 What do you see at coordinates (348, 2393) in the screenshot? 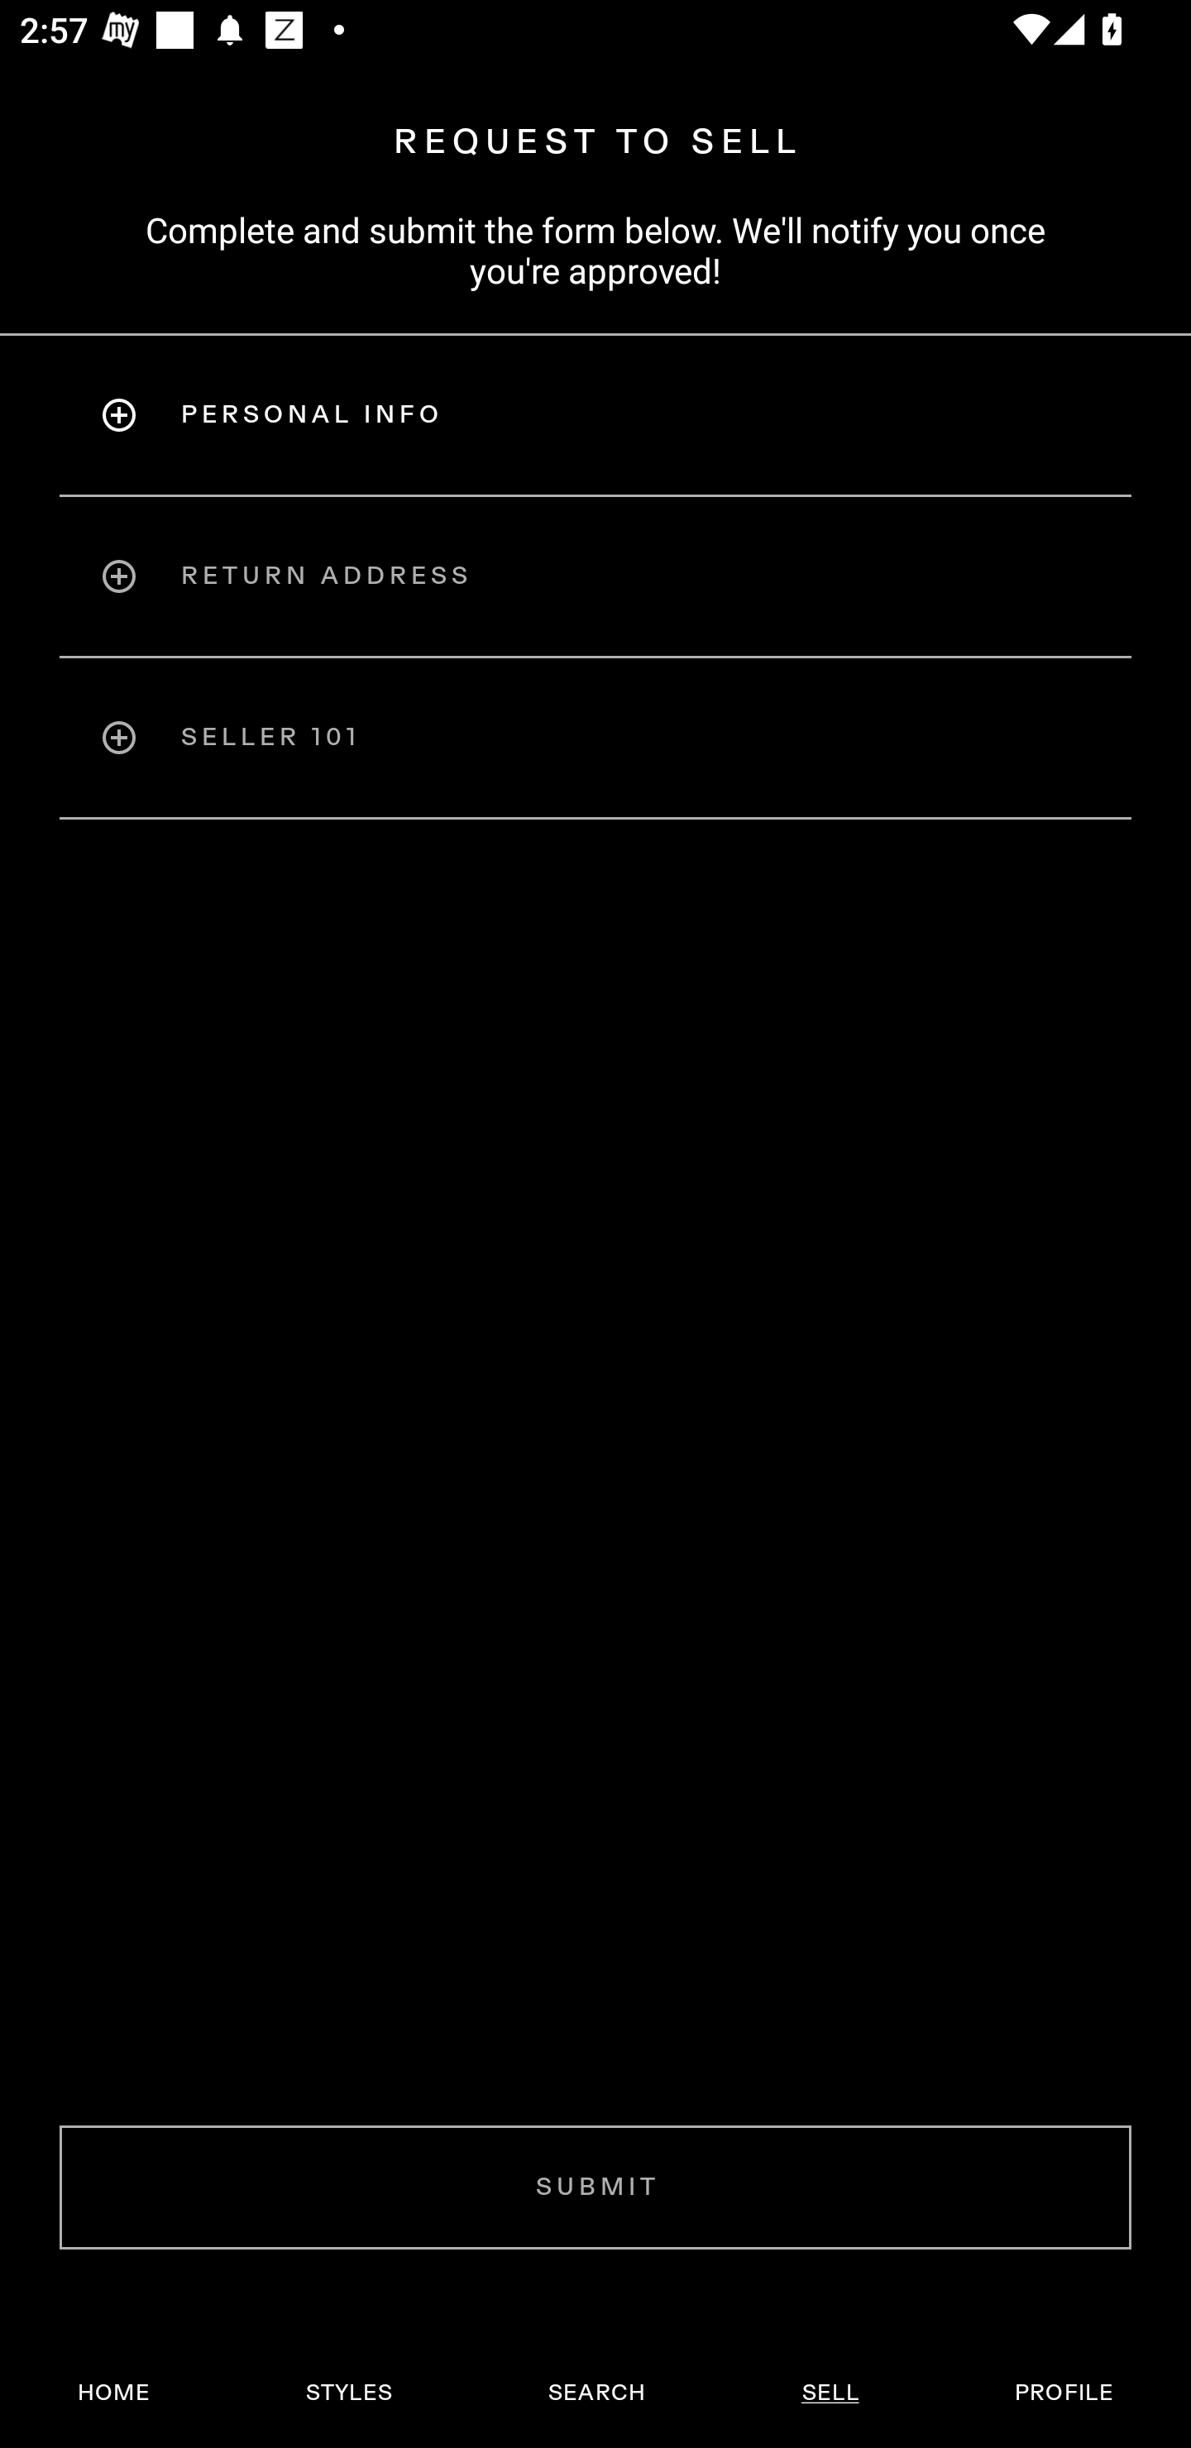
I see `STYLES` at bounding box center [348, 2393].